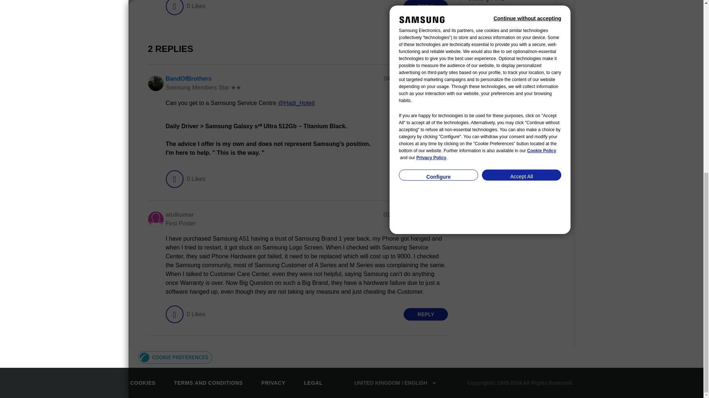 This screenshot has width=709, height=398. Describe the element at coordinates (425, 6) in the screenshot. I see `REPLY` at that location.